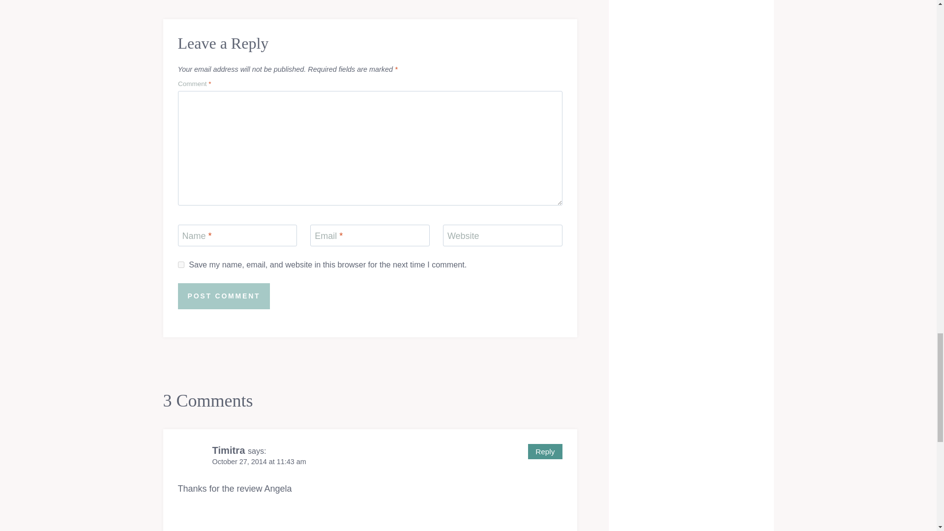  Describe the element at coordinates (224, 296) in the screenshot. I see `Post Comment` at that location.